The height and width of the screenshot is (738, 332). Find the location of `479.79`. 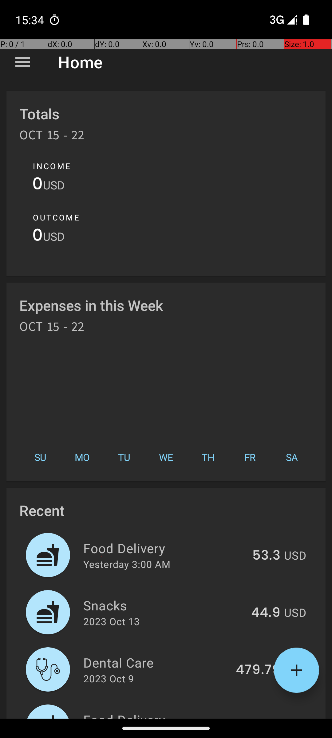

479.79 is located at coordinates (258, 670).